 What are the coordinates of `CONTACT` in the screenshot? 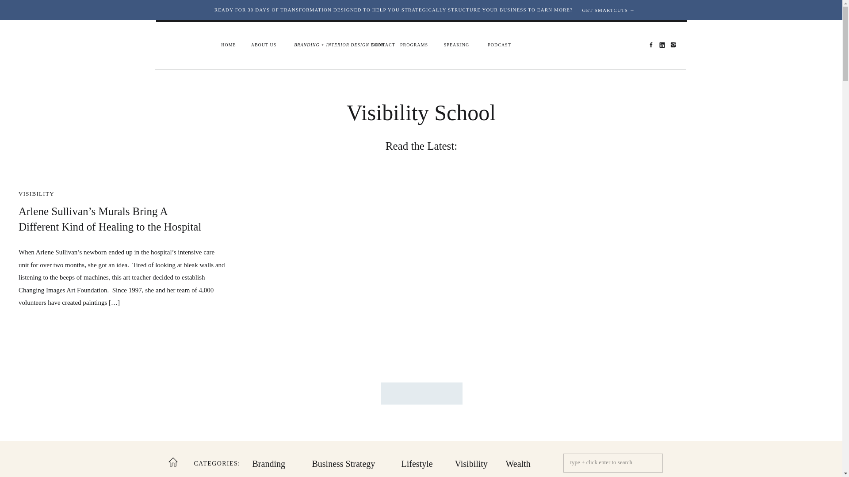 It's located at (383, 45).